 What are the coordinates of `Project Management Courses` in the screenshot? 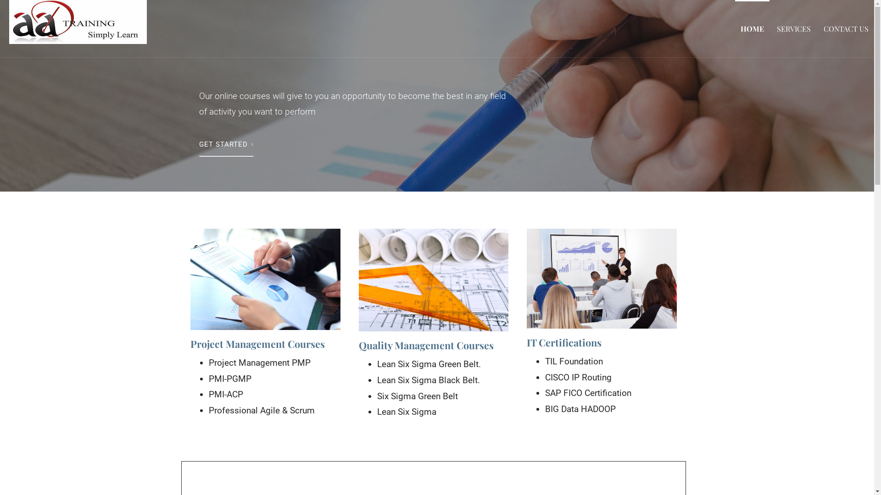 It's located at (258, 344).